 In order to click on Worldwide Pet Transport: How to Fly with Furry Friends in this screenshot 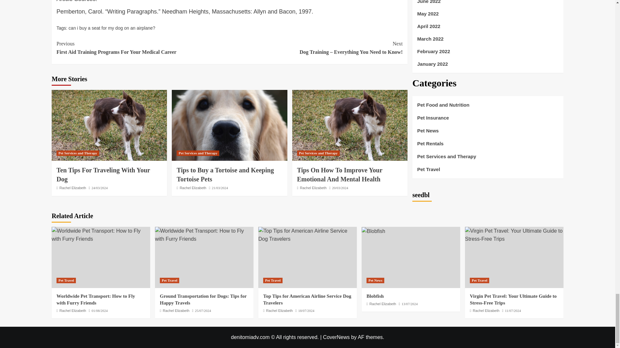, I will do `click(101, 235)`.